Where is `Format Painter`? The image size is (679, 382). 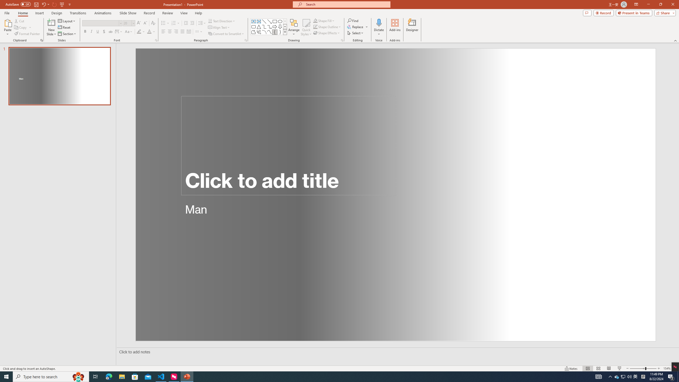
Format Painter is located at coordinates (28, 34).